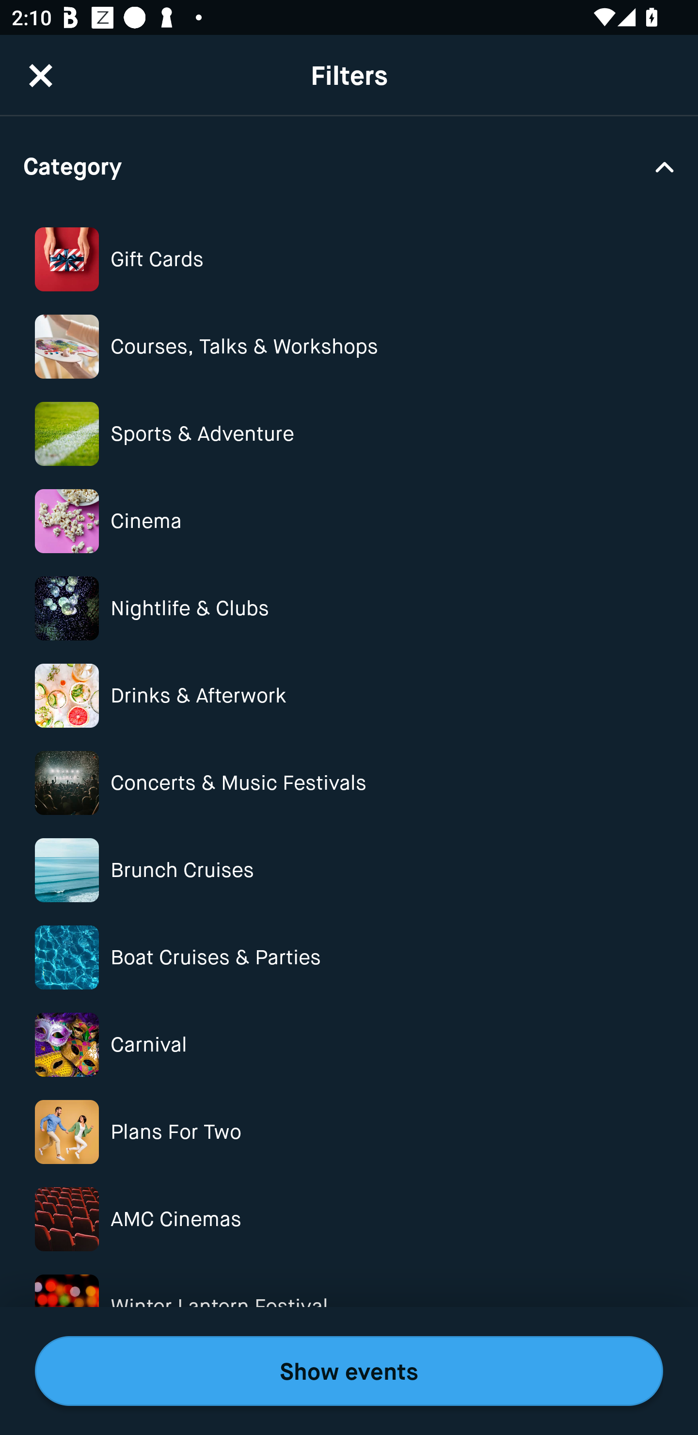 The image size is (698, 1435). What do you see at coordinates (349, 608) in the screenshot?
I see `Category Image Nightlife & Clubs` at bounding box center [349, 608].